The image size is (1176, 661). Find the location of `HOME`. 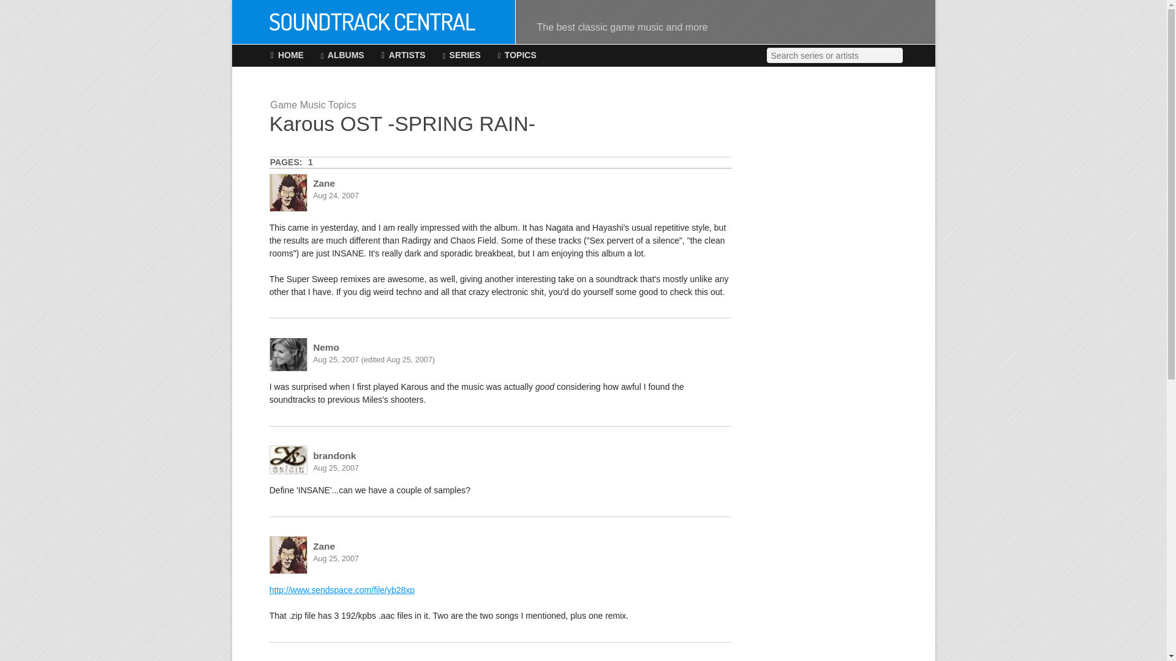

HOME is located at coordinates (287, 56).